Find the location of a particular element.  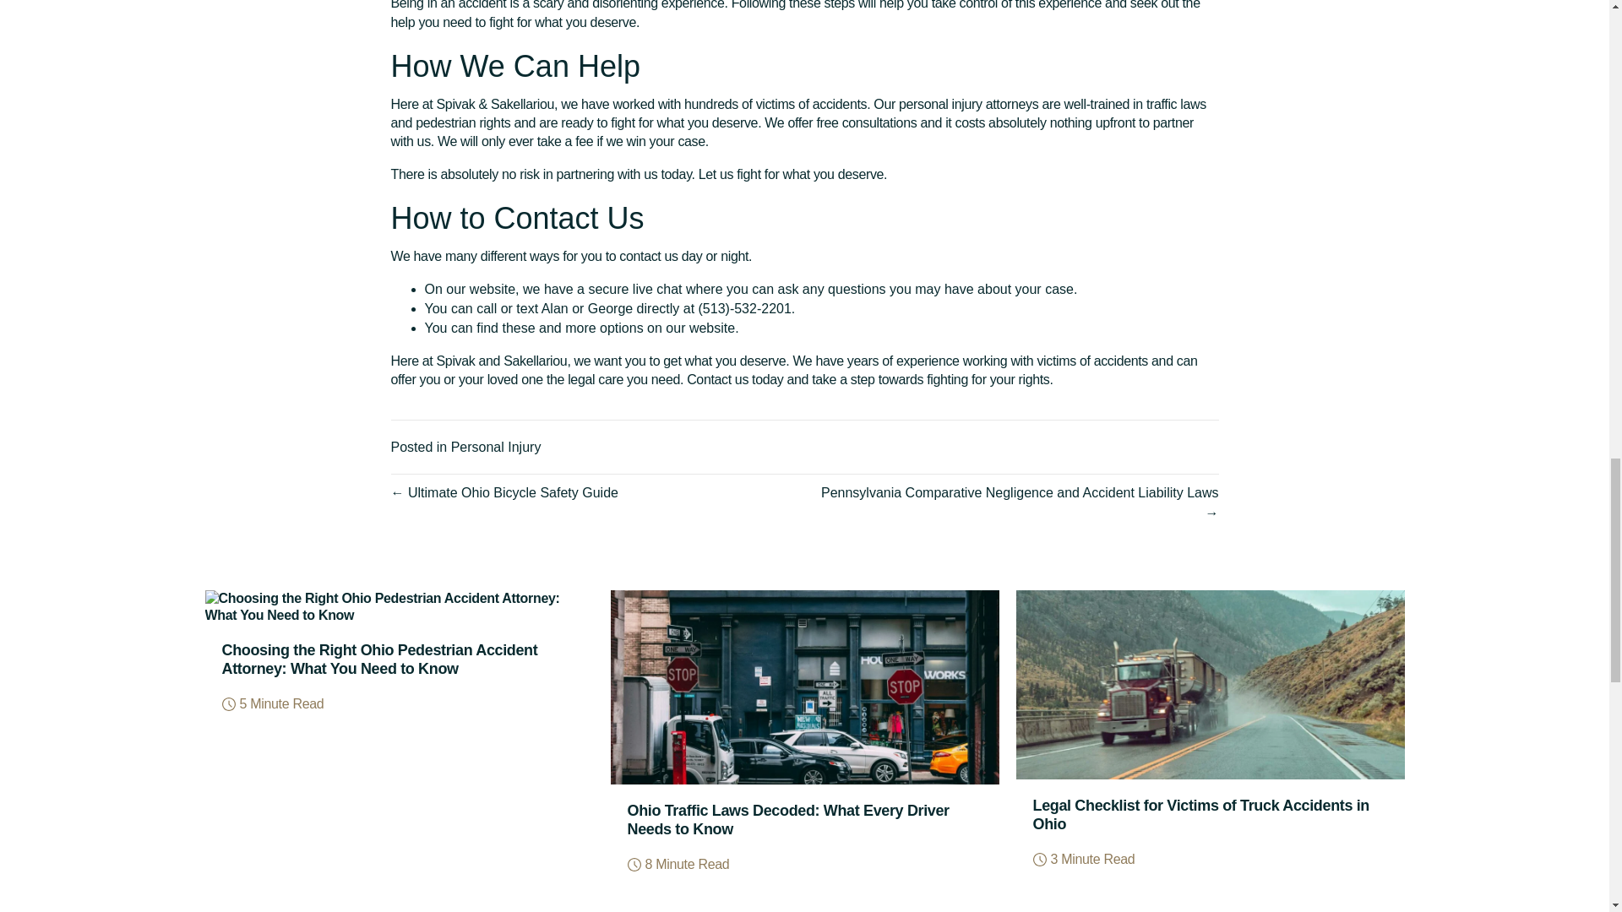

more options on our website is located at coordinates (649, 328).